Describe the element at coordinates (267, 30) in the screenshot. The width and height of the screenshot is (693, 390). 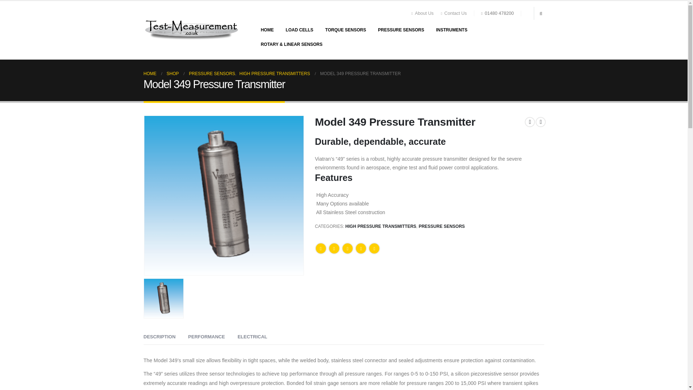
I see `HOME` at that location.